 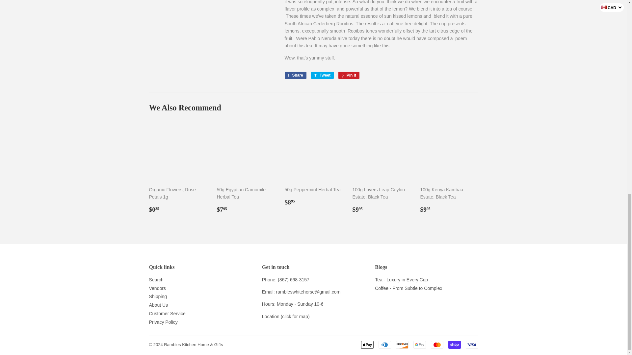 I want to click on Tweet on Twitter, so click(x=322, y=75).